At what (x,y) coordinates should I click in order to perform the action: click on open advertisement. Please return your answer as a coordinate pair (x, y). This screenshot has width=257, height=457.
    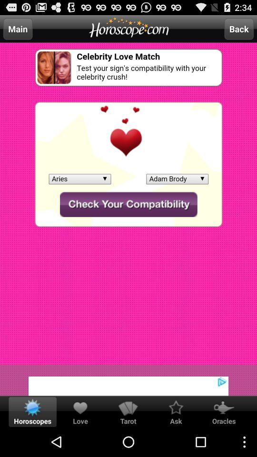
    Looking at the image, I should click on (128, 380).